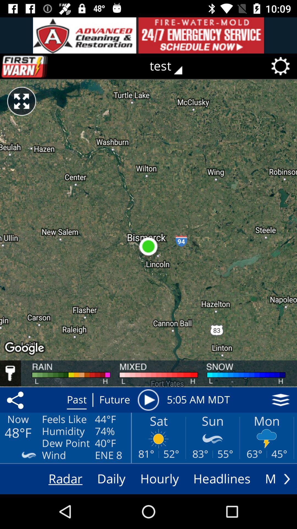 This screenshot has width=297, height=529. What do you see at coordinates (16, 400) in the screenshot?
I see `click item above the now icon` at bounding box center [16, 400].